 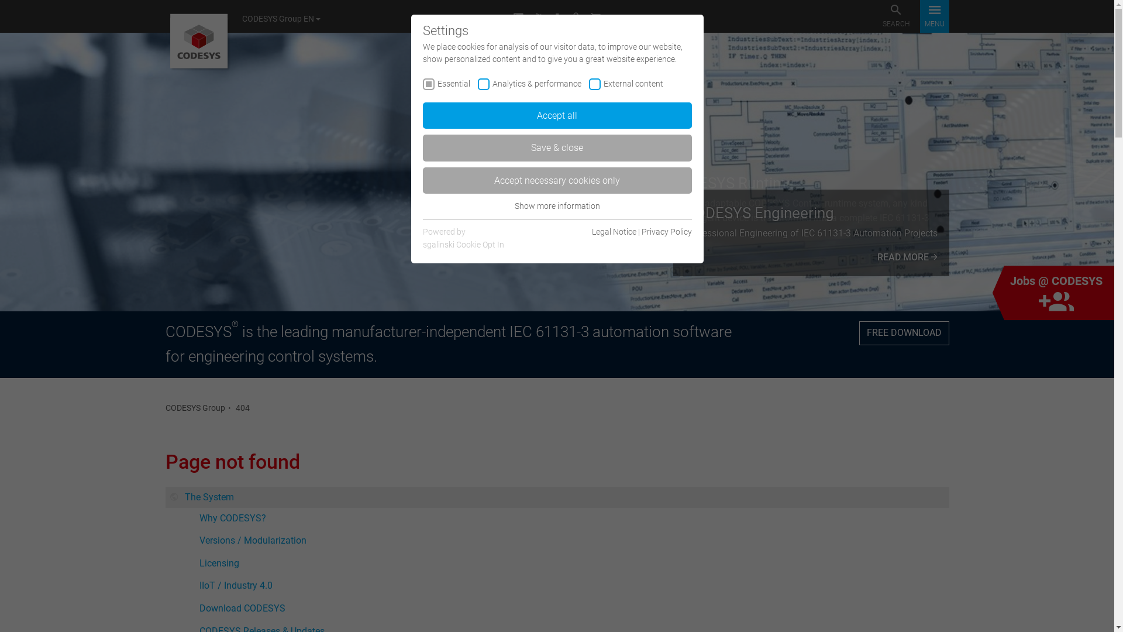 What do you see at coordinates (571, 564) in the screenshot?
I see `  Licensing` at bounding box center [571, 564].